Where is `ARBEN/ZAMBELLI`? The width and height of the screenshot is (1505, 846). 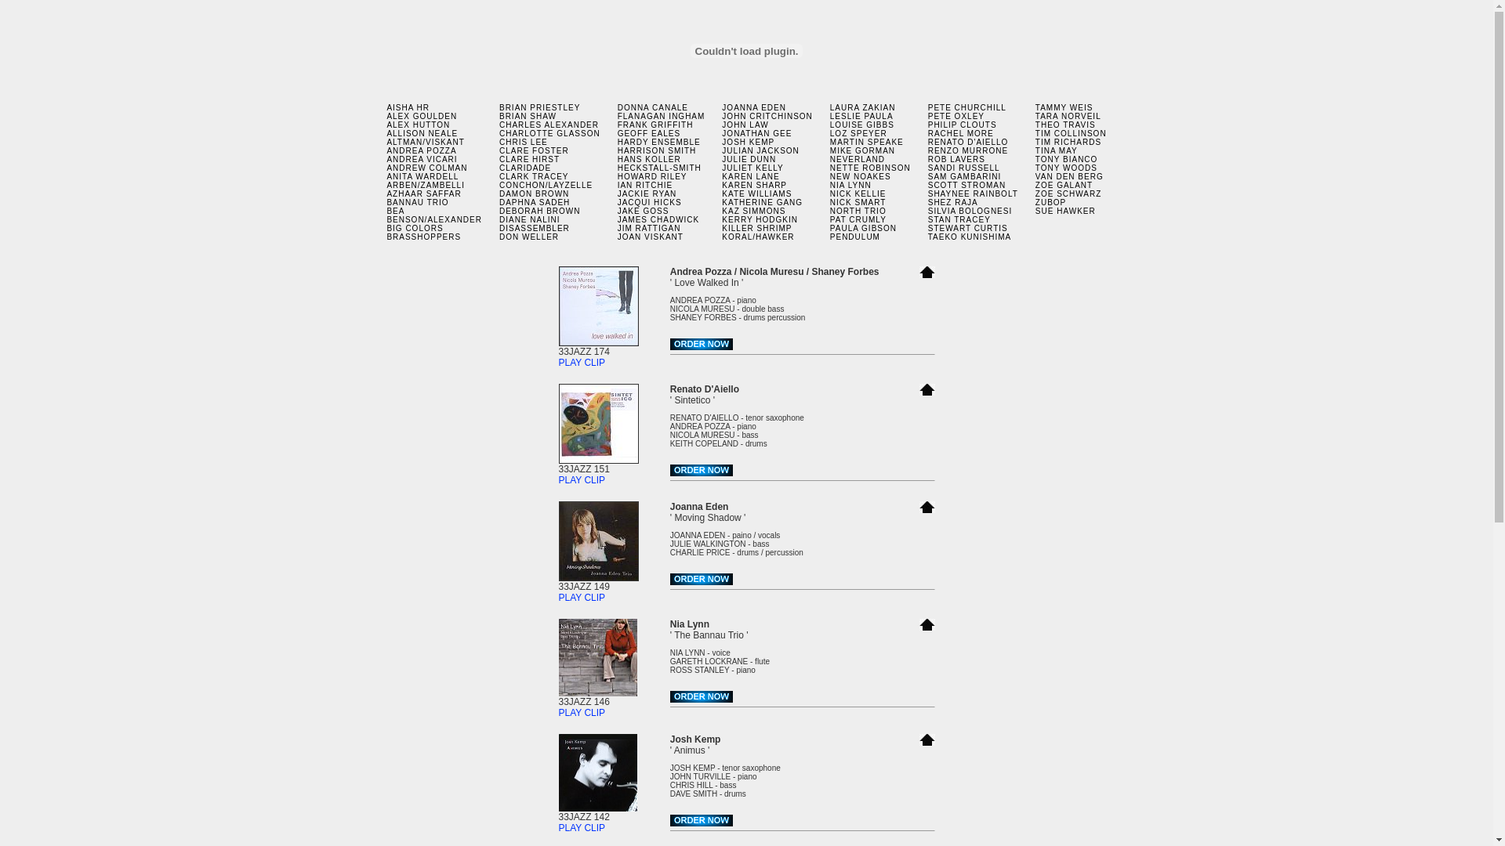
ARBEN/ZAMBELLI is located at coordinates (426, 185).